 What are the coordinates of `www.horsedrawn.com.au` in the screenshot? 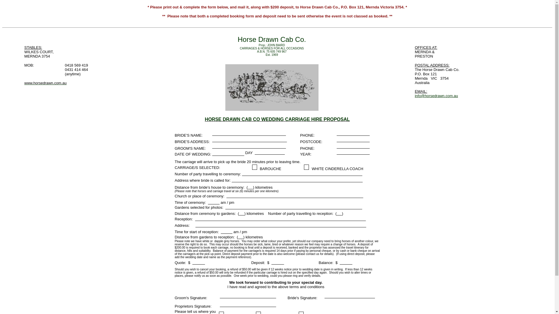 It's located at (45, 84).